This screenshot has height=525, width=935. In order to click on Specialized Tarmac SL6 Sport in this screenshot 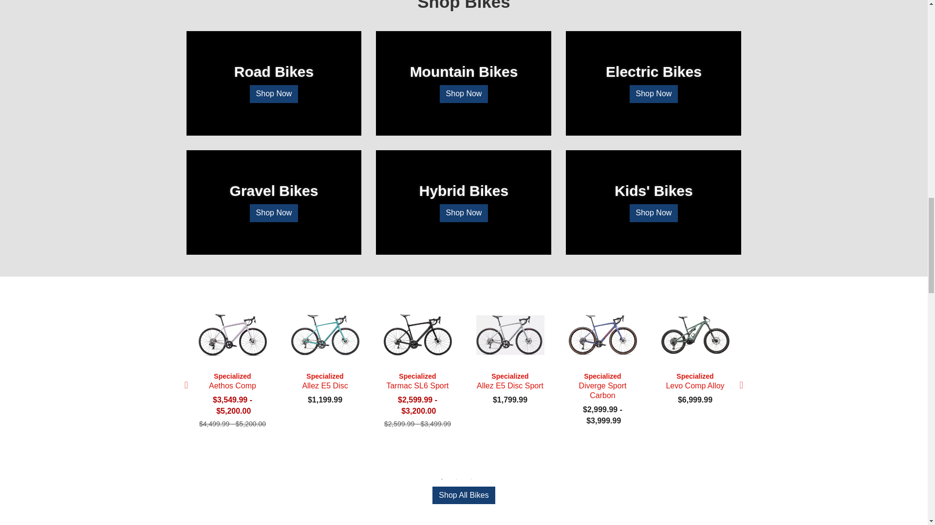, I will do `click(417, 334)`.